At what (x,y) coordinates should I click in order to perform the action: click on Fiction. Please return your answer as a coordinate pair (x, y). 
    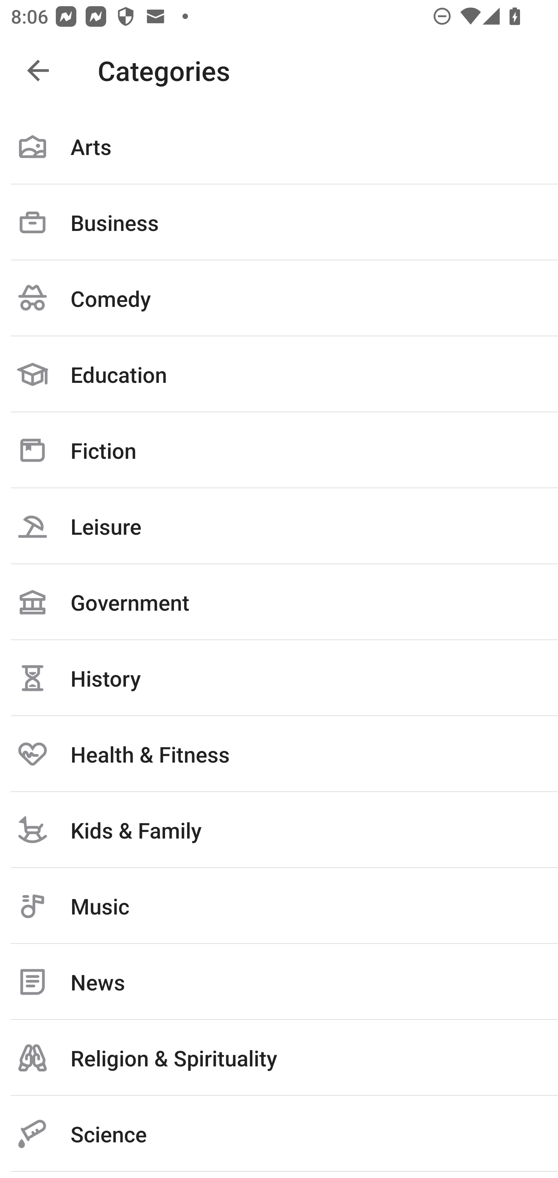
    Looking at the image, I should click on (279, 450).